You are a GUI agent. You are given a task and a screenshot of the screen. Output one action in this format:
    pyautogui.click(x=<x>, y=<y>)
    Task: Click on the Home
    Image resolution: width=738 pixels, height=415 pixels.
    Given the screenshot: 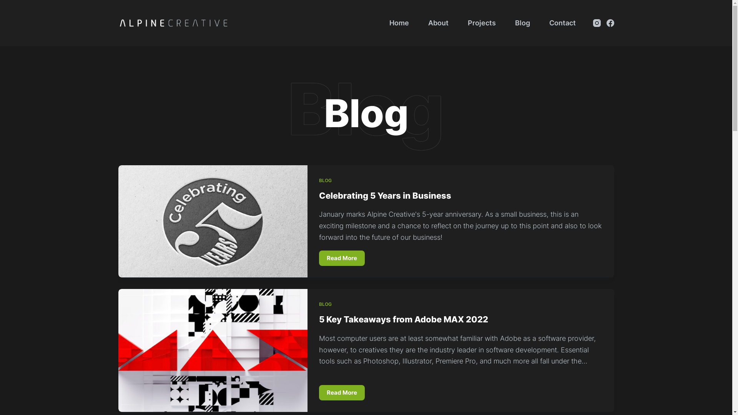 What is the action you would take?
    pyautogui.click(x=399, y=23)
    